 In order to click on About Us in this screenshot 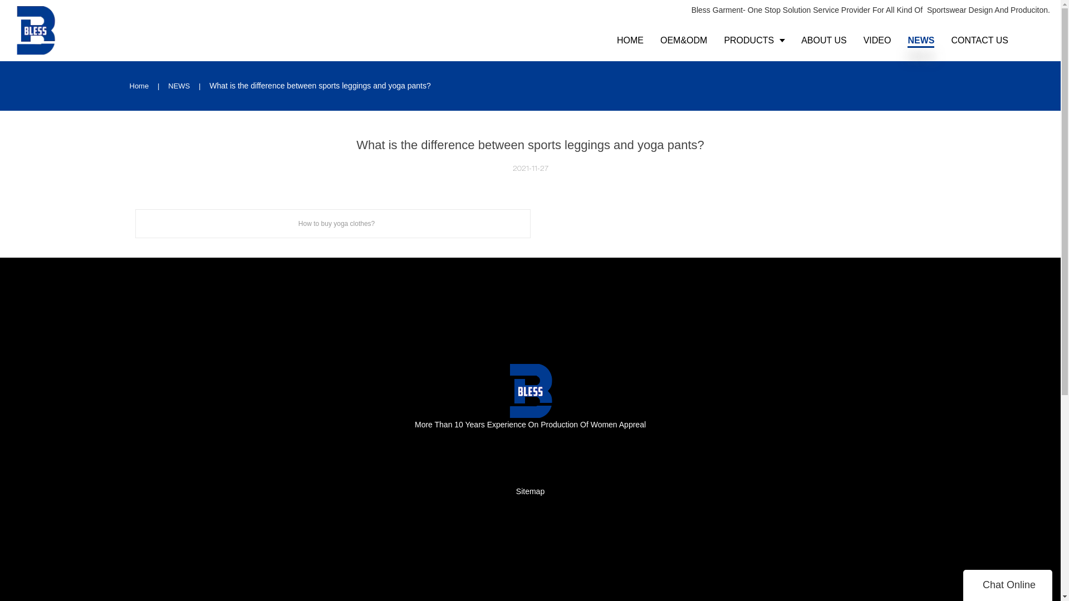, I will do `click(170, 216)`.